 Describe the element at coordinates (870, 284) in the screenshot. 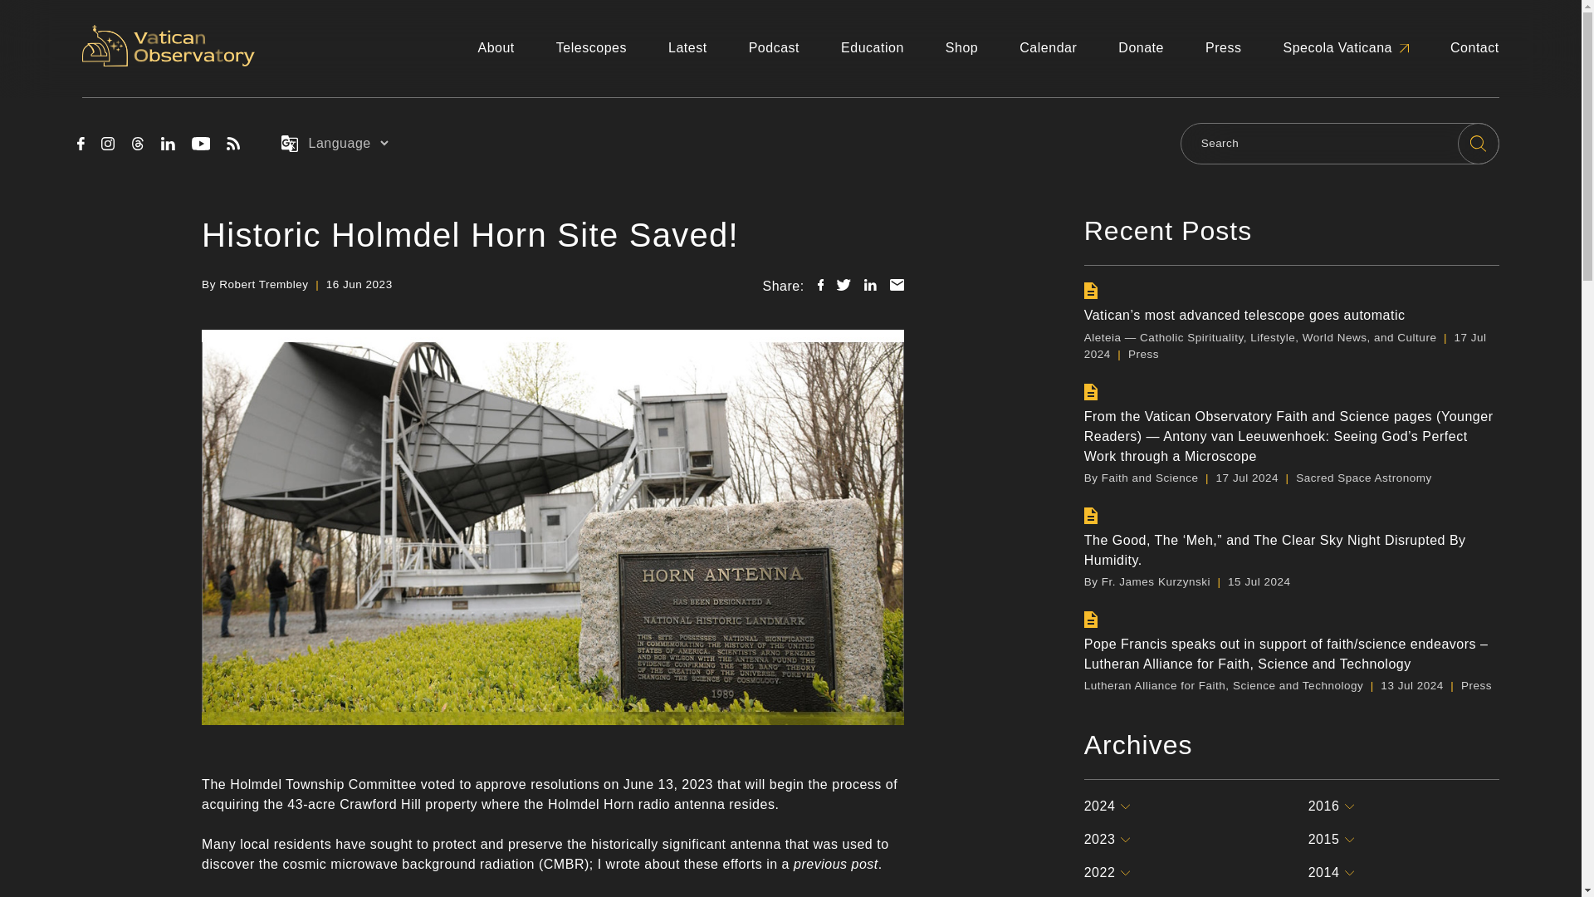

I see `Share on LinkedIn` at that location.